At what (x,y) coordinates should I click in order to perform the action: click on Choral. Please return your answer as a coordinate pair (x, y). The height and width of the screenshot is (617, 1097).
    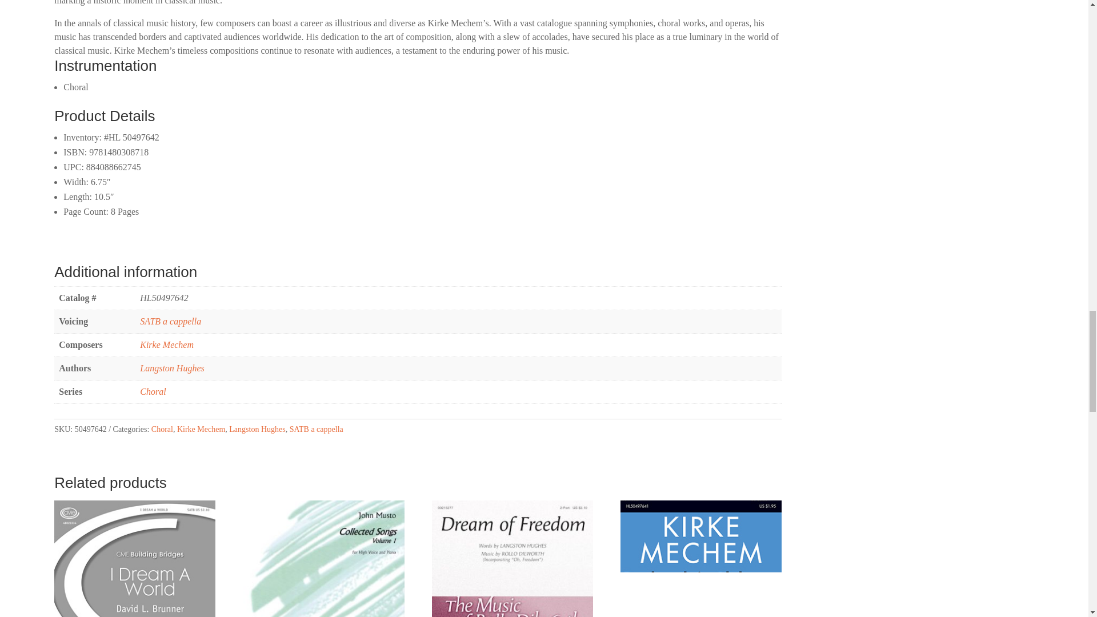
    Looking at the image, I should click on (162, 430).